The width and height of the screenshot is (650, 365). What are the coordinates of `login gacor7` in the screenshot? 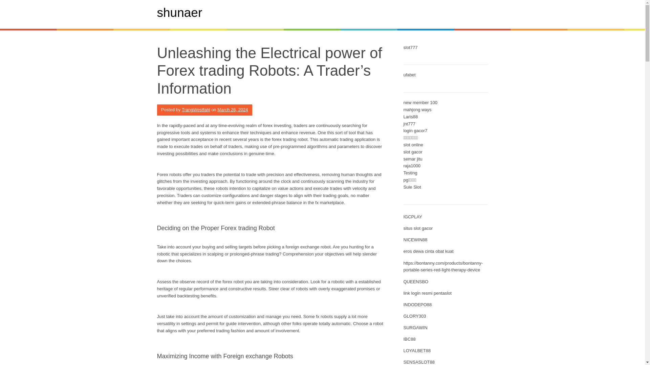 It's located at (416, 130).